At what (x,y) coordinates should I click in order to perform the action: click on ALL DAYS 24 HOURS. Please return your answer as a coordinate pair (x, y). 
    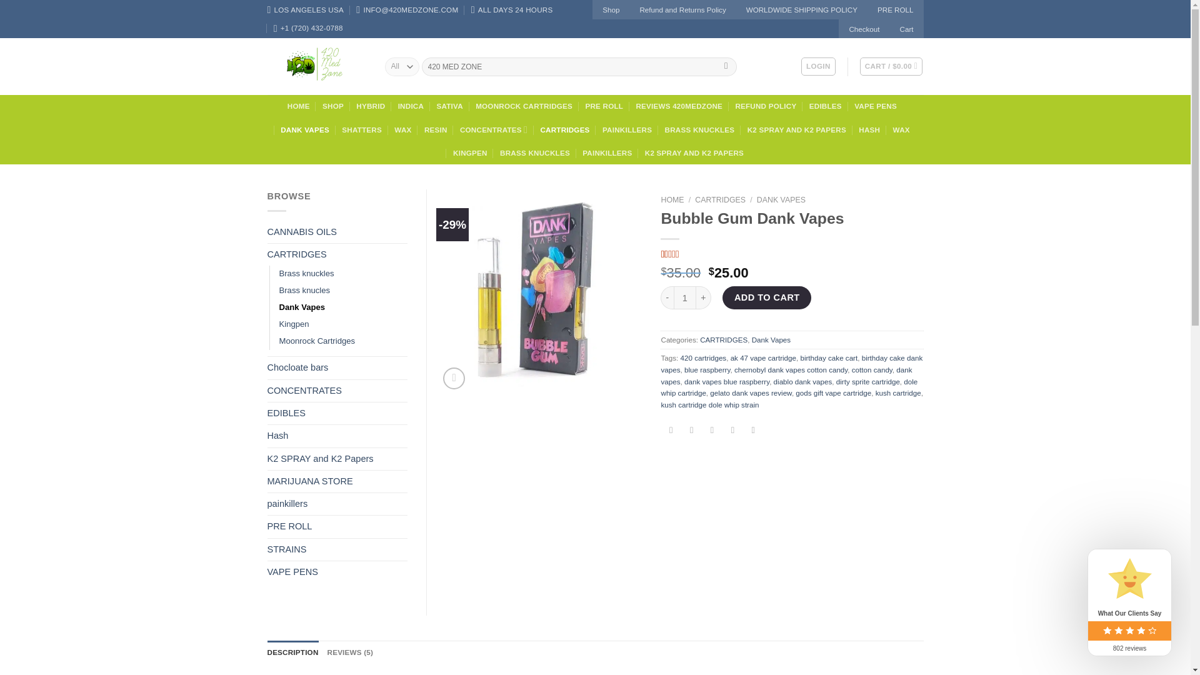
    Looking at the image, I should click on (512, 10).